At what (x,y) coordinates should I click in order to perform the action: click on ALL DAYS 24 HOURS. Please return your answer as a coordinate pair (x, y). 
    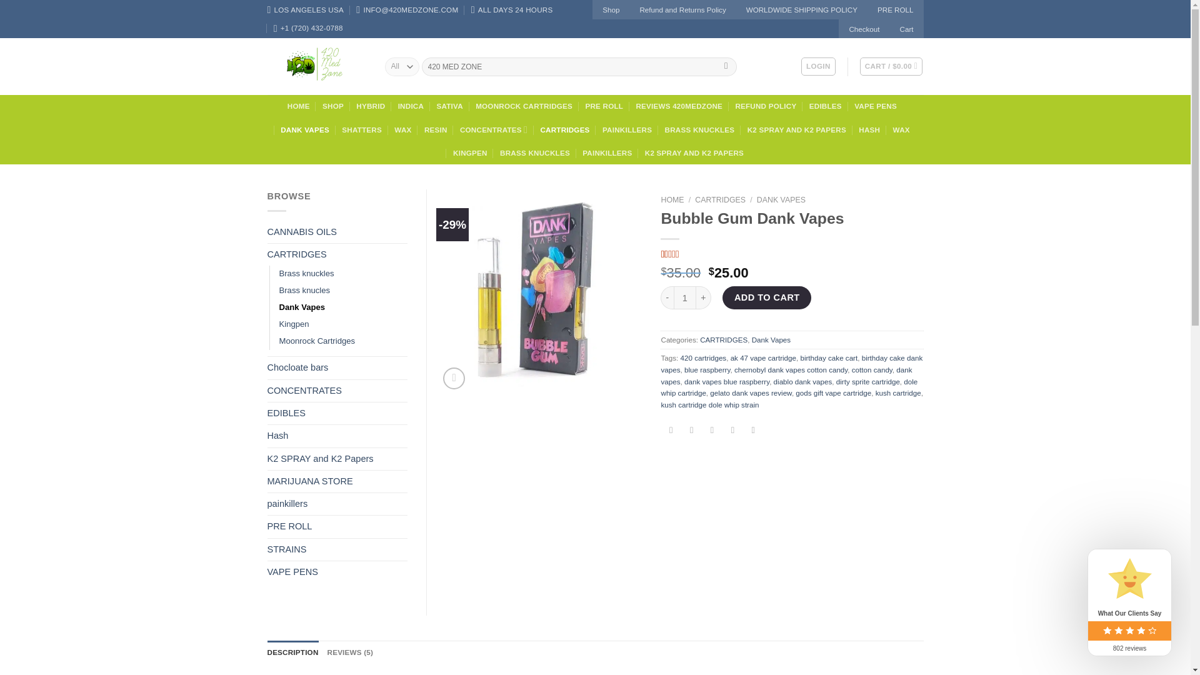
    Looking at the image, I should click on (512, 10).